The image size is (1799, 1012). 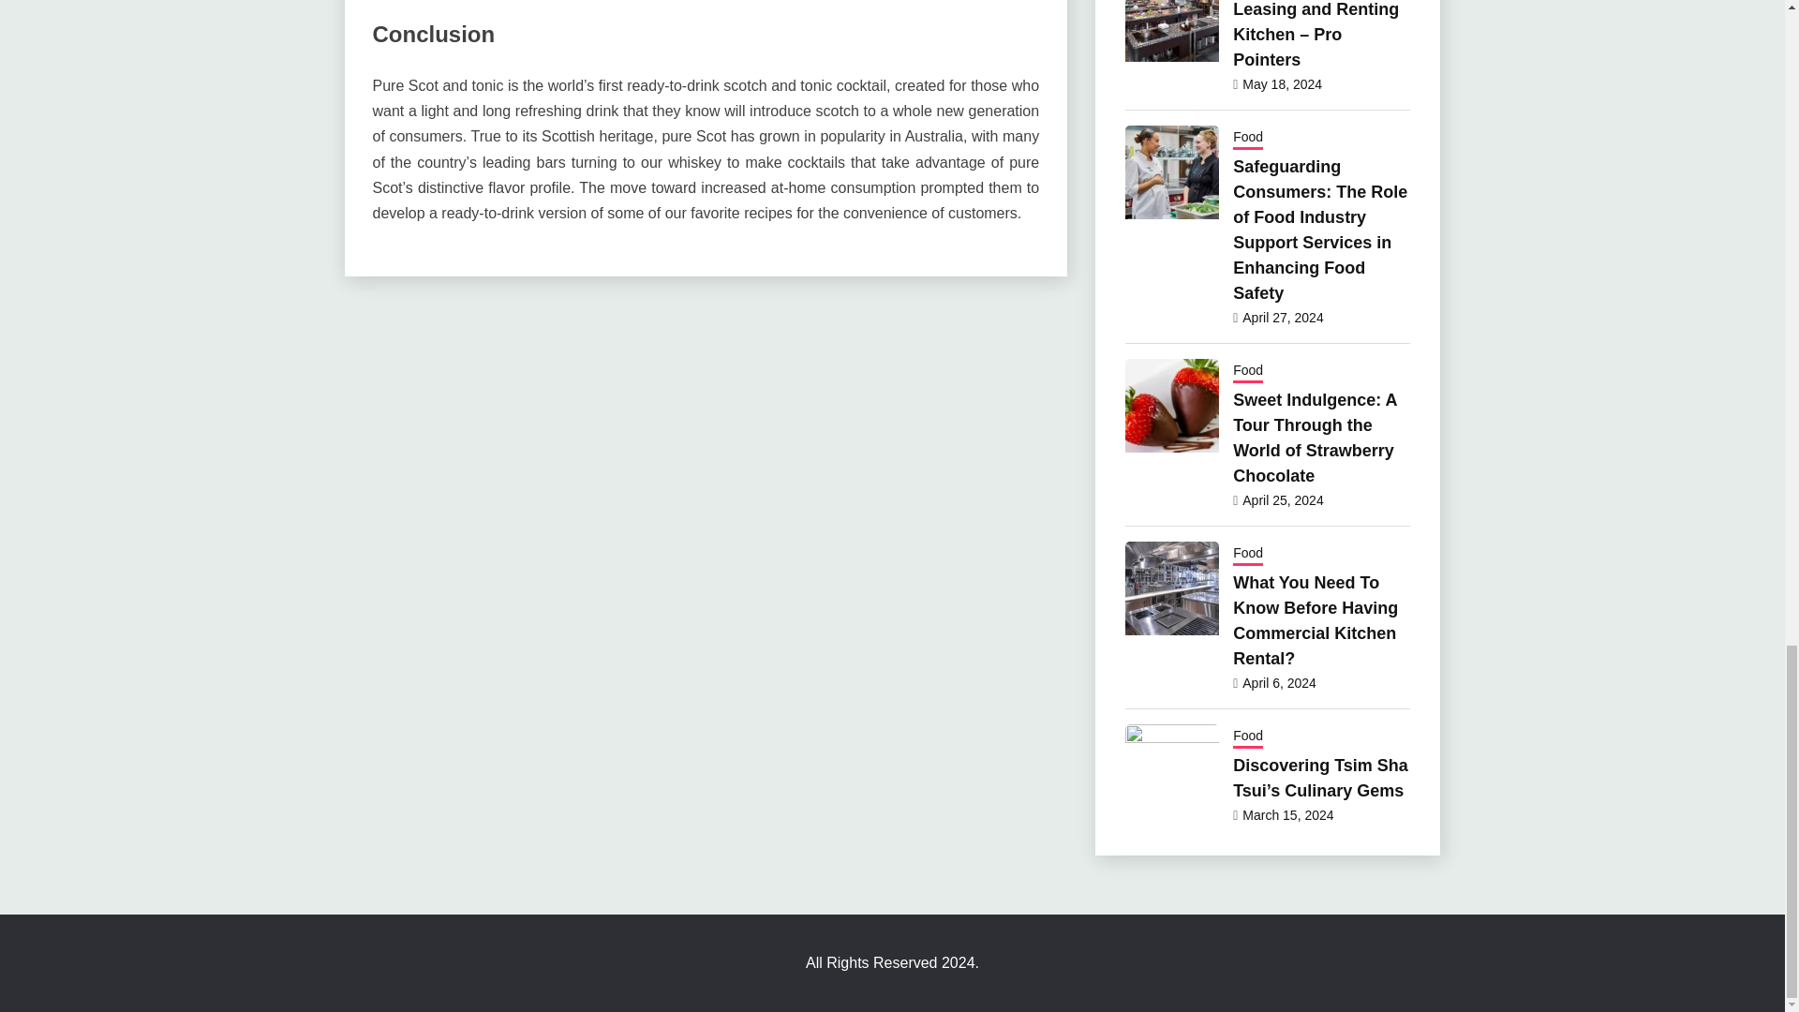 What do you see at coordinates (1247, 139) in the screenshot?
I see `Food` at bounding box center [1247, 139].